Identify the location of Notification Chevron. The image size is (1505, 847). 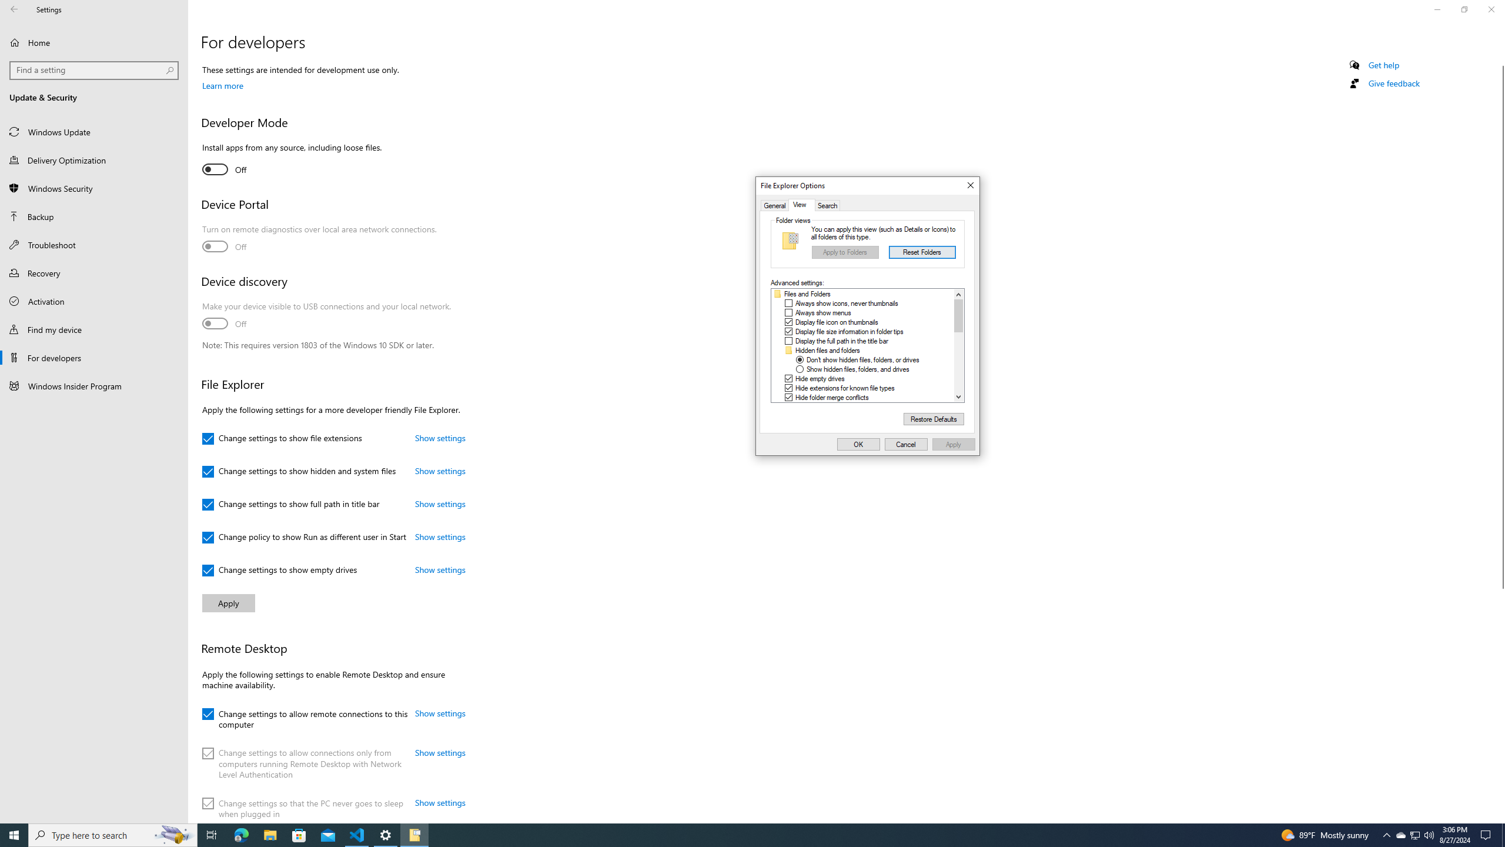
(1386, 835).